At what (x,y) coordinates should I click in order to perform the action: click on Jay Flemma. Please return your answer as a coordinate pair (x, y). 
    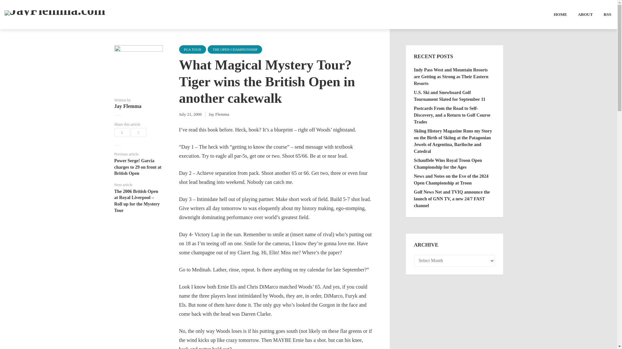
    Looking at the image, I should click on (218, 114).